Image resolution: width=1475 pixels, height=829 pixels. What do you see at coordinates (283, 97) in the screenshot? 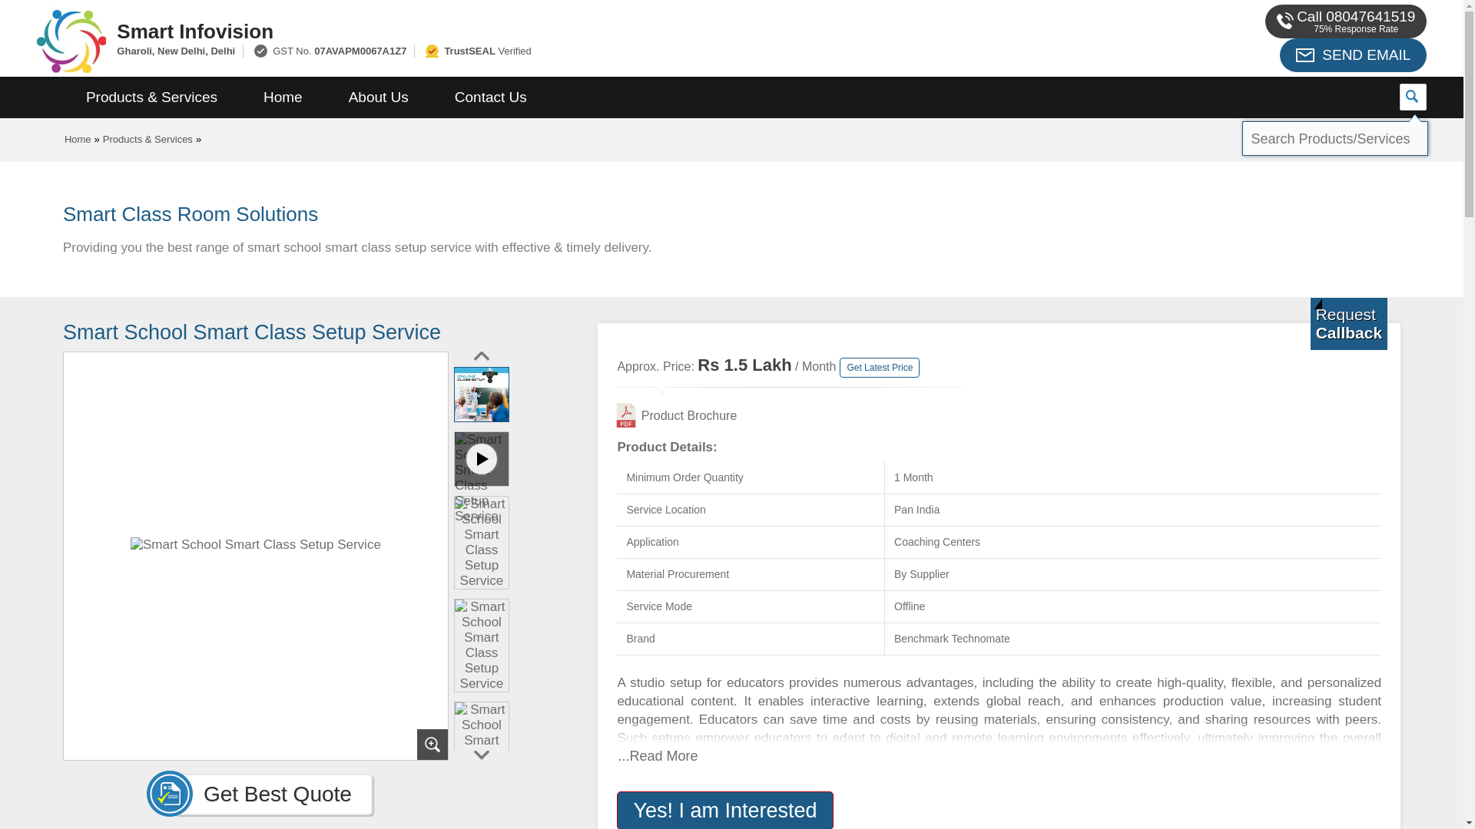
I see `Home` at bounding box center [283, 97].